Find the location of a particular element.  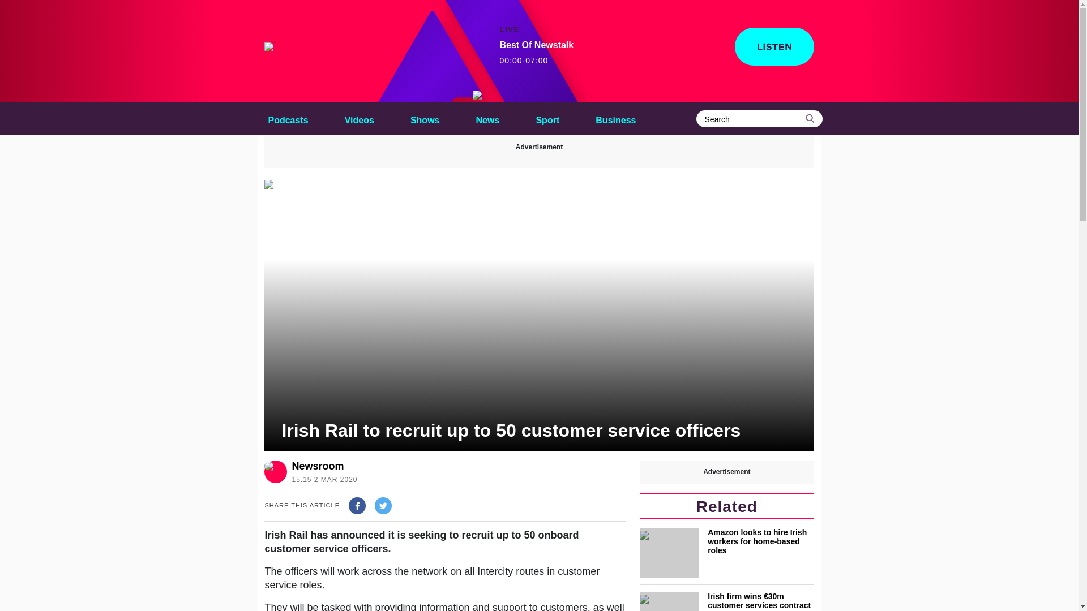

Shows is located at coordinates (425, 118).